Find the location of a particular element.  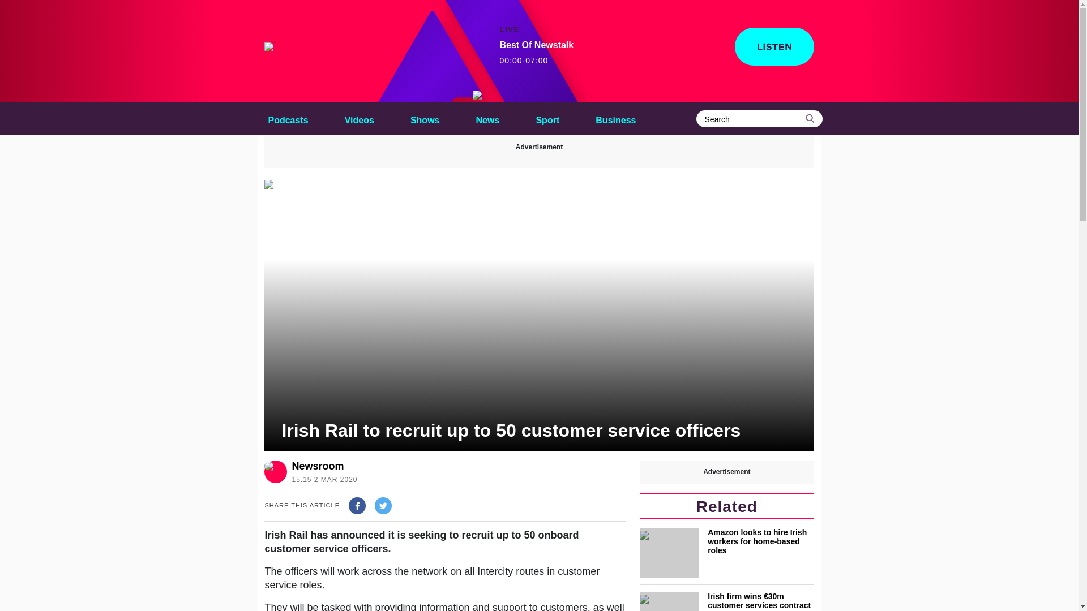

Shows is located at coordinates (425, 118).